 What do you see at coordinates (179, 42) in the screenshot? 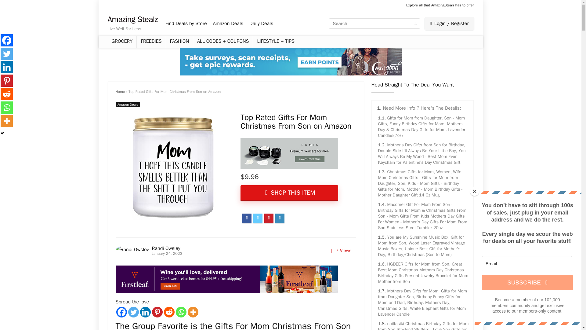
I see `FASHION` at bounding box center [179, 42].